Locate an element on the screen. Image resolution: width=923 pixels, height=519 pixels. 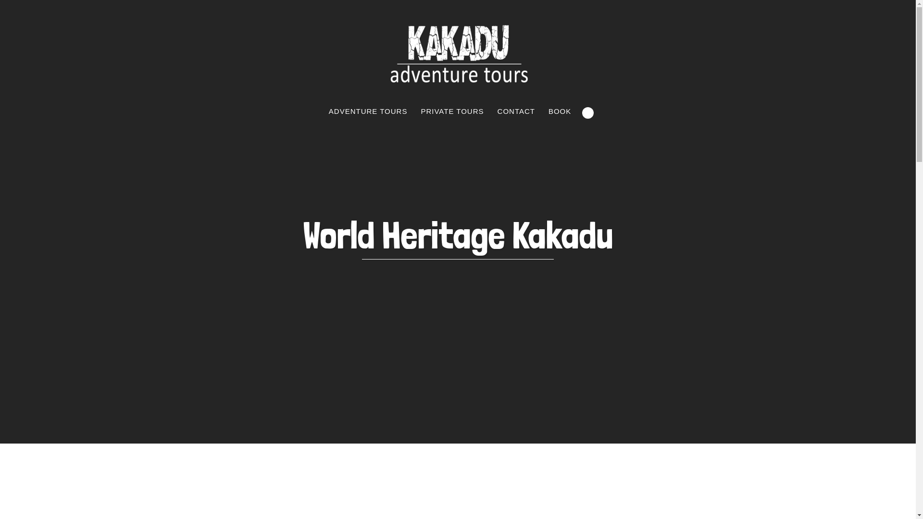
ADVENTURE TOURS is located at coordinates (368, 111).